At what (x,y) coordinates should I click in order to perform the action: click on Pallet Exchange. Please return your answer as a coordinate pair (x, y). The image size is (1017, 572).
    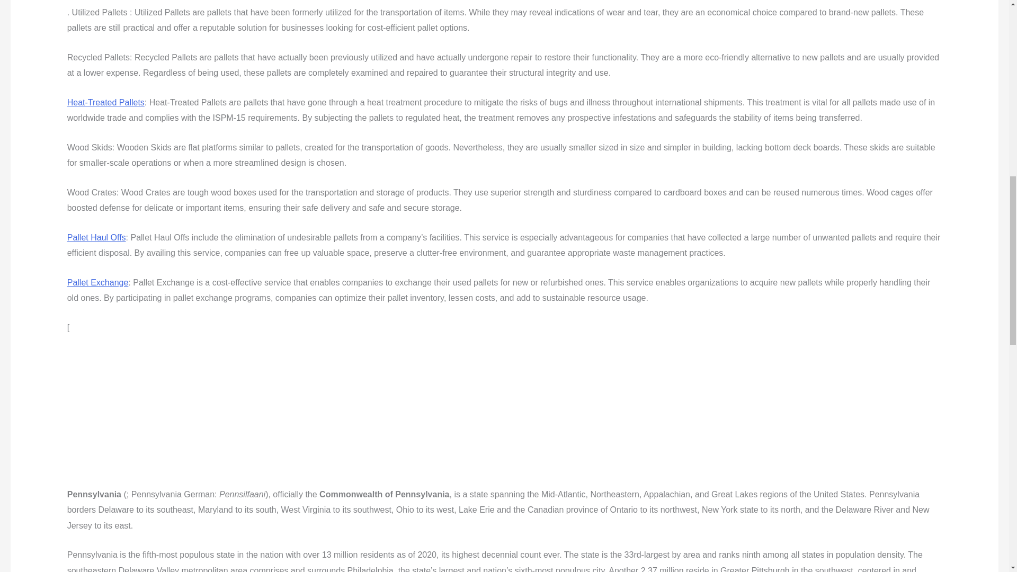
    Looking at the image, I should click on (97, 282).